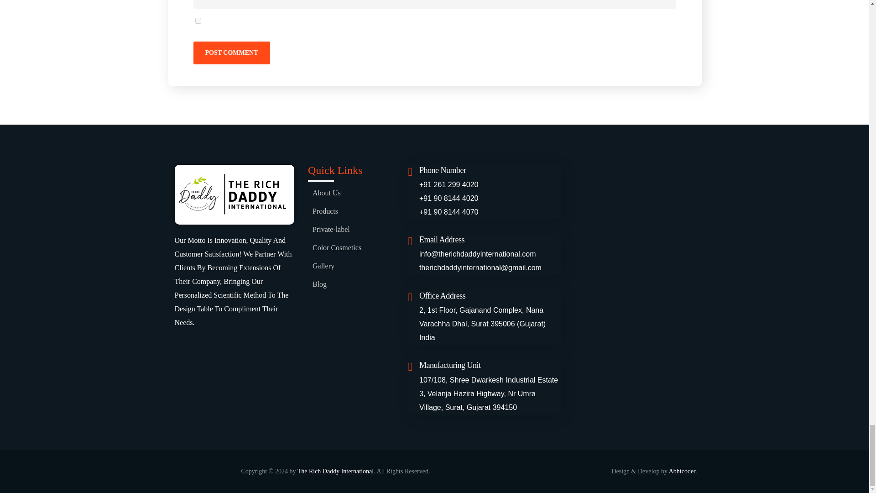 The width and height of the screenshot is (876, 493). Describe the element at coordinates (198, 20) in the screenshot. I see `yes` at that location.